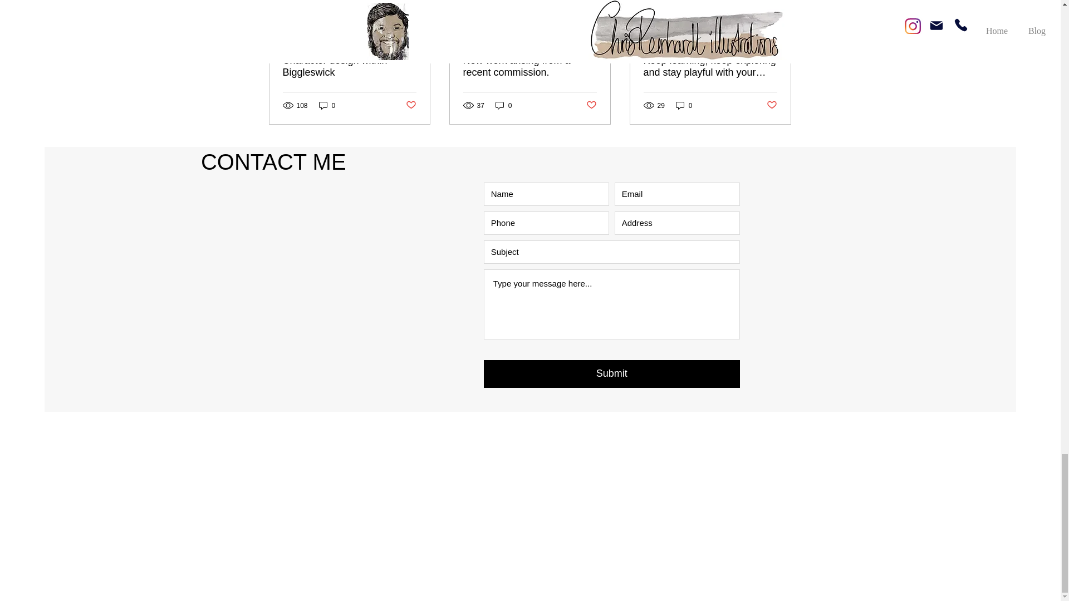 The width and height of the screenshot is (1069, 601). I want to click on New work arising from a recent commission., so click(529, 67).